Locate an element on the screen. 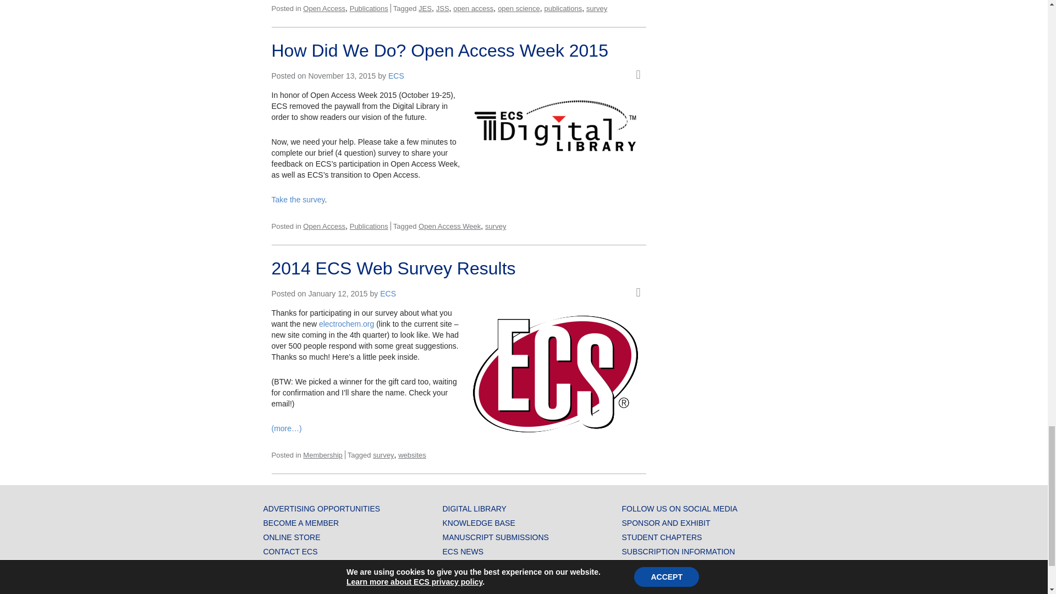 The width and height of the screenshot is (1056, 594). By ECS is located at coordinates (396, 75).